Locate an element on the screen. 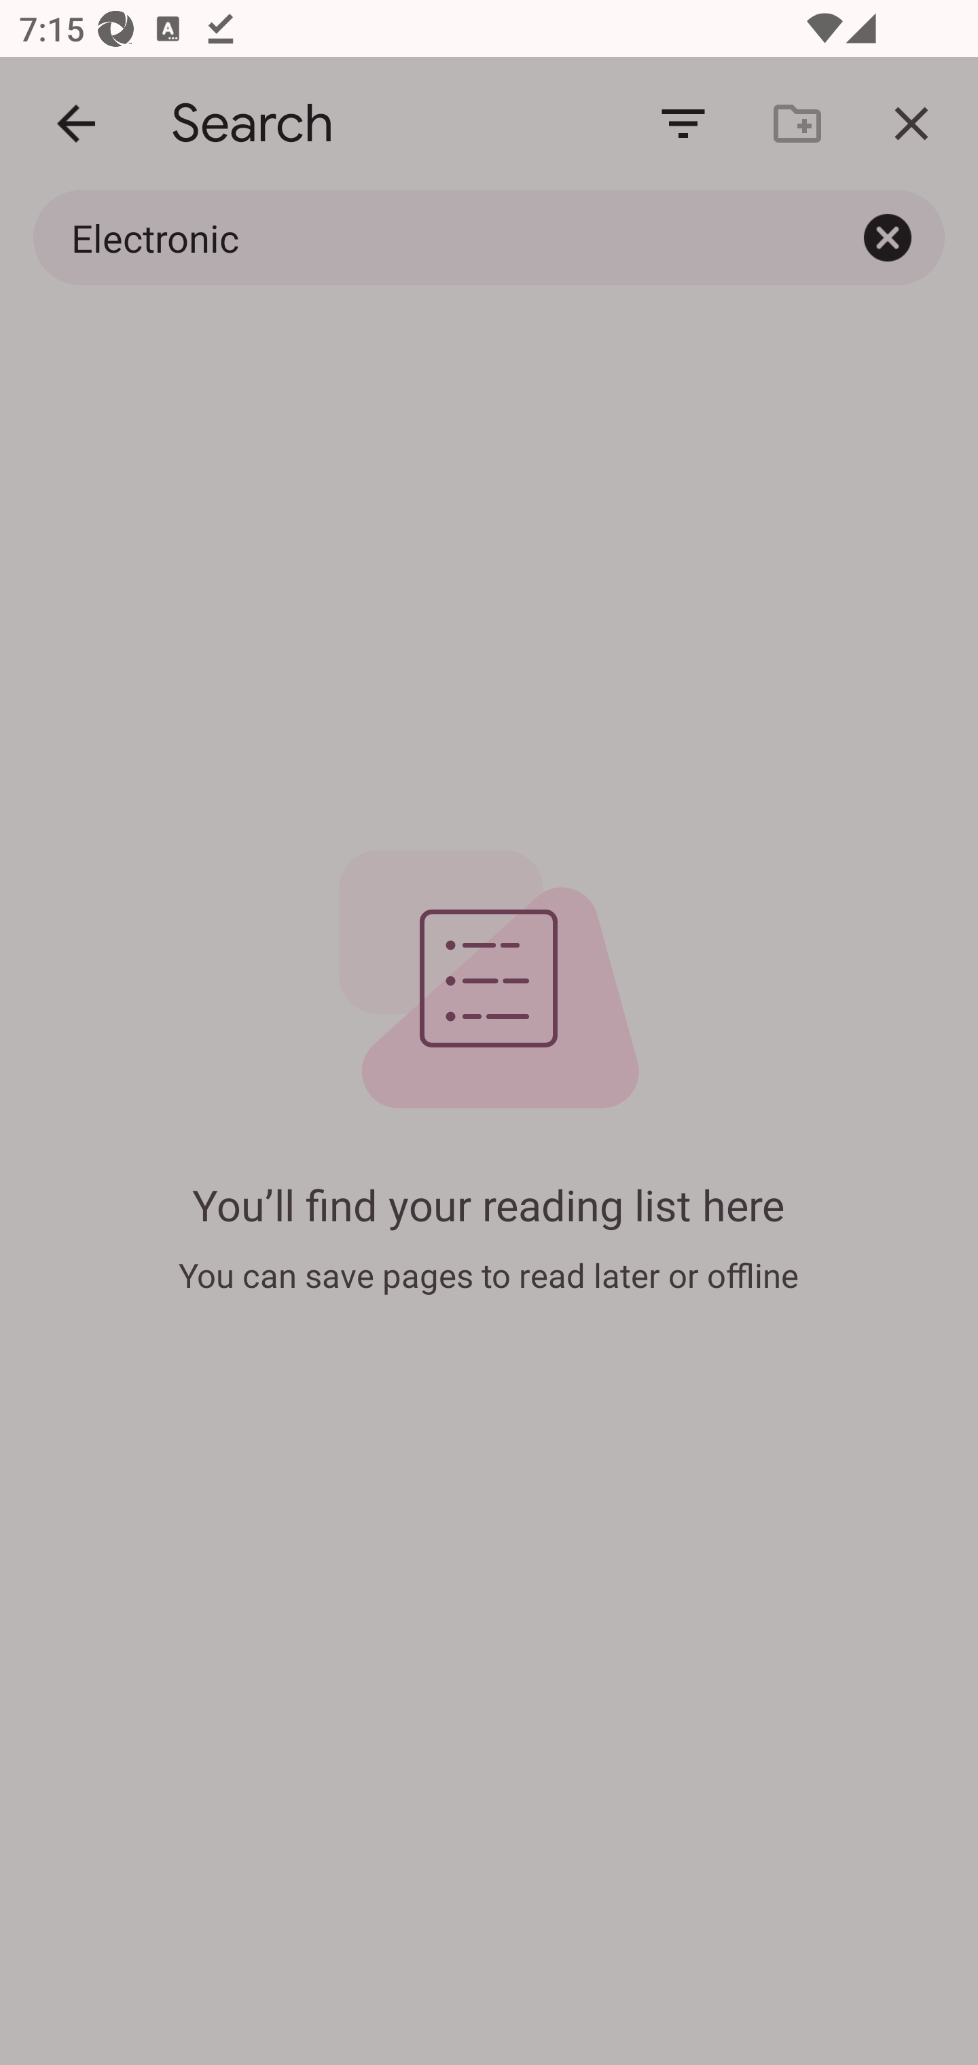 This screenshot has width=978, height=2065. Close dialog is located at coordinates (911, 124).